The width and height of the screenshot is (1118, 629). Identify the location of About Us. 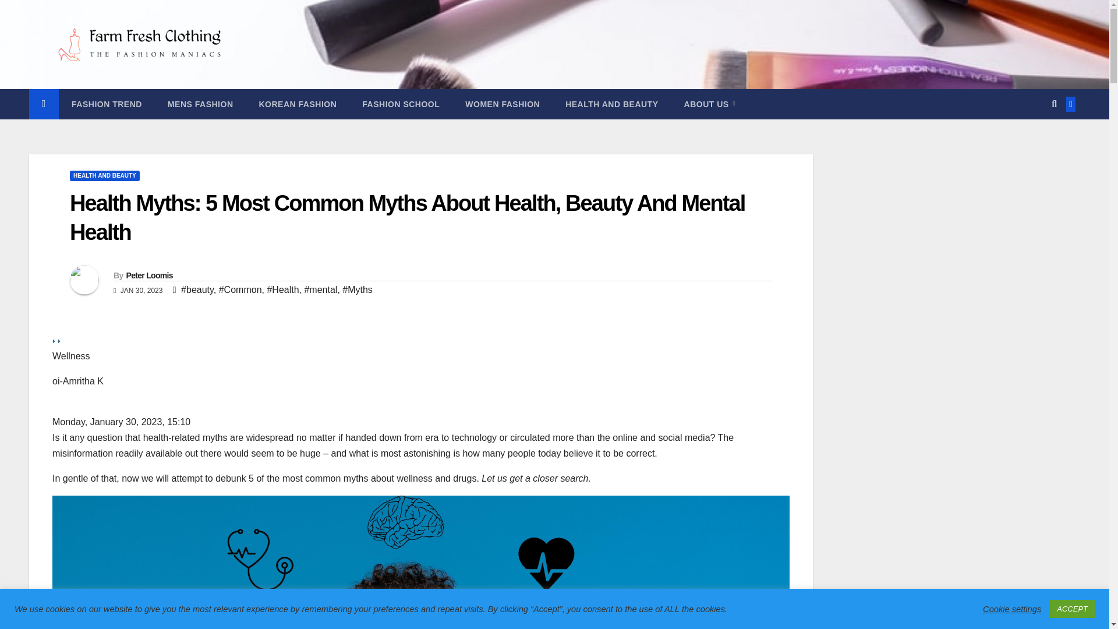
(709, 104).